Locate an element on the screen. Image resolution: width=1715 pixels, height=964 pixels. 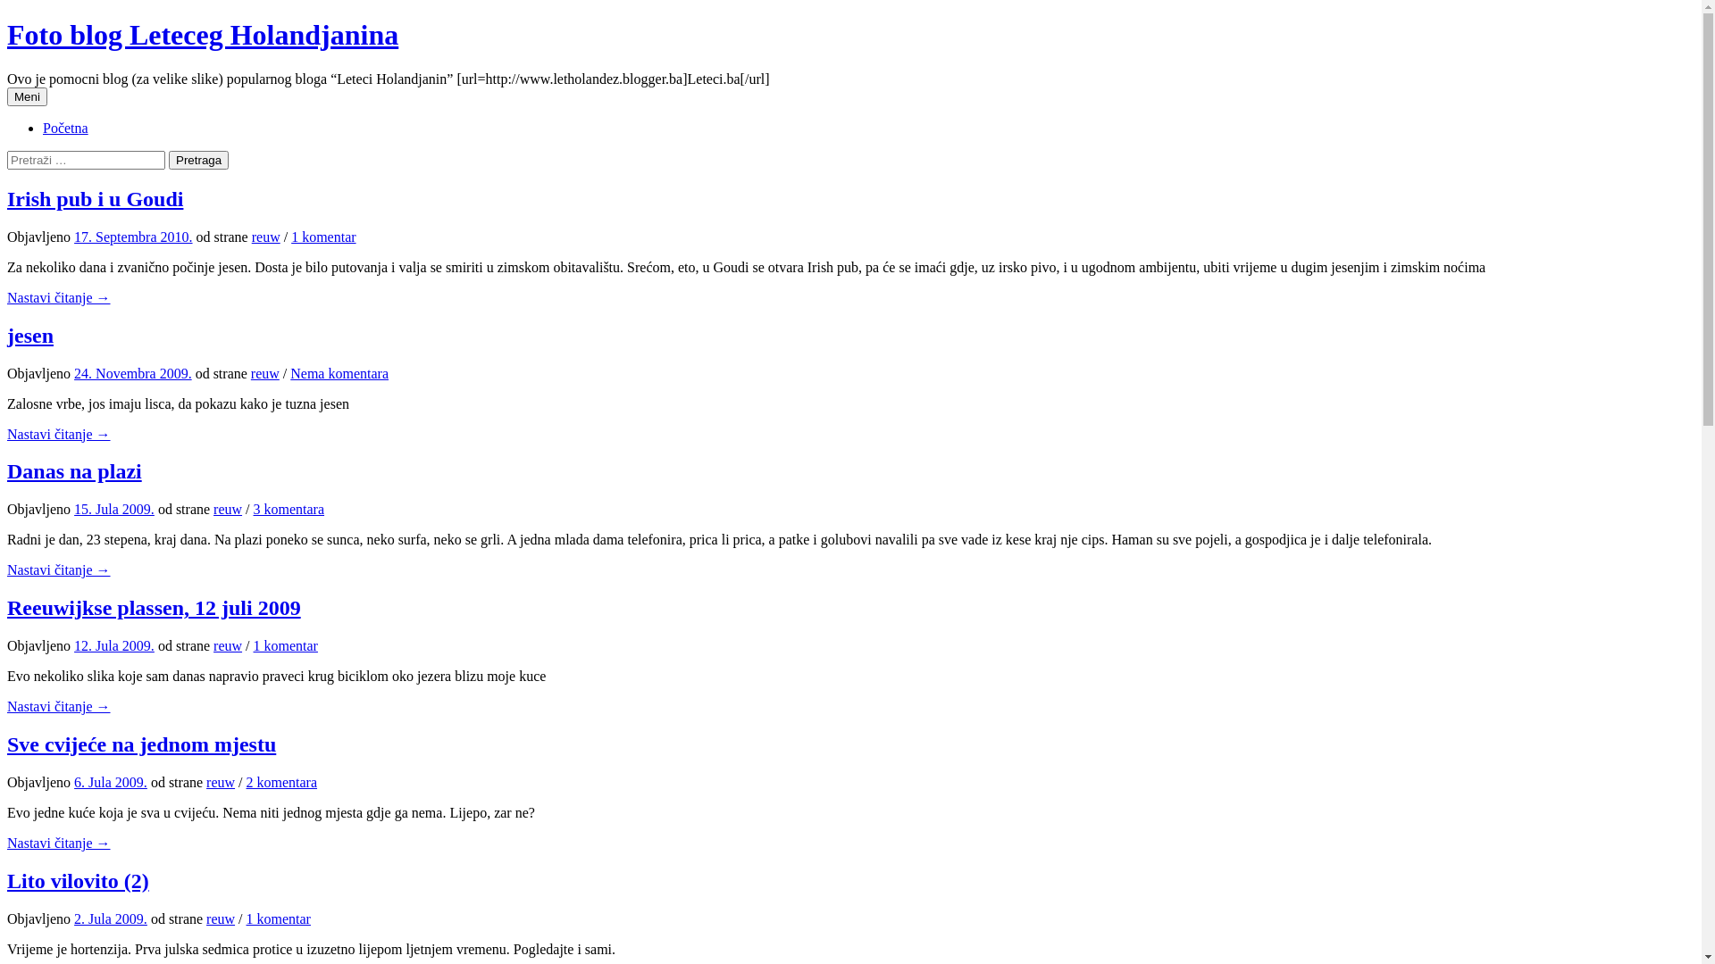
Pretraga is located at coordinates (198, 161).